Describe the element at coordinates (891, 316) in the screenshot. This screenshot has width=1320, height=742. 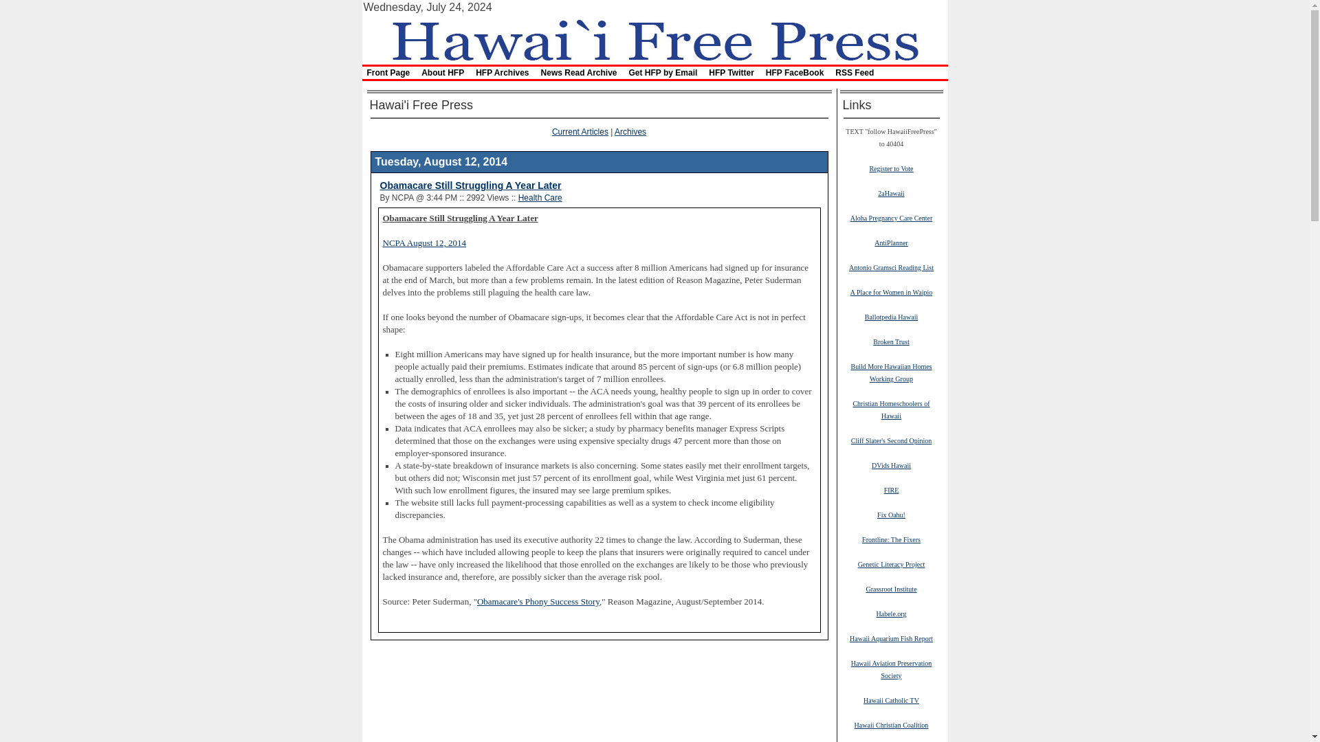
I see `Ballotpedia Hawaii` at that location.